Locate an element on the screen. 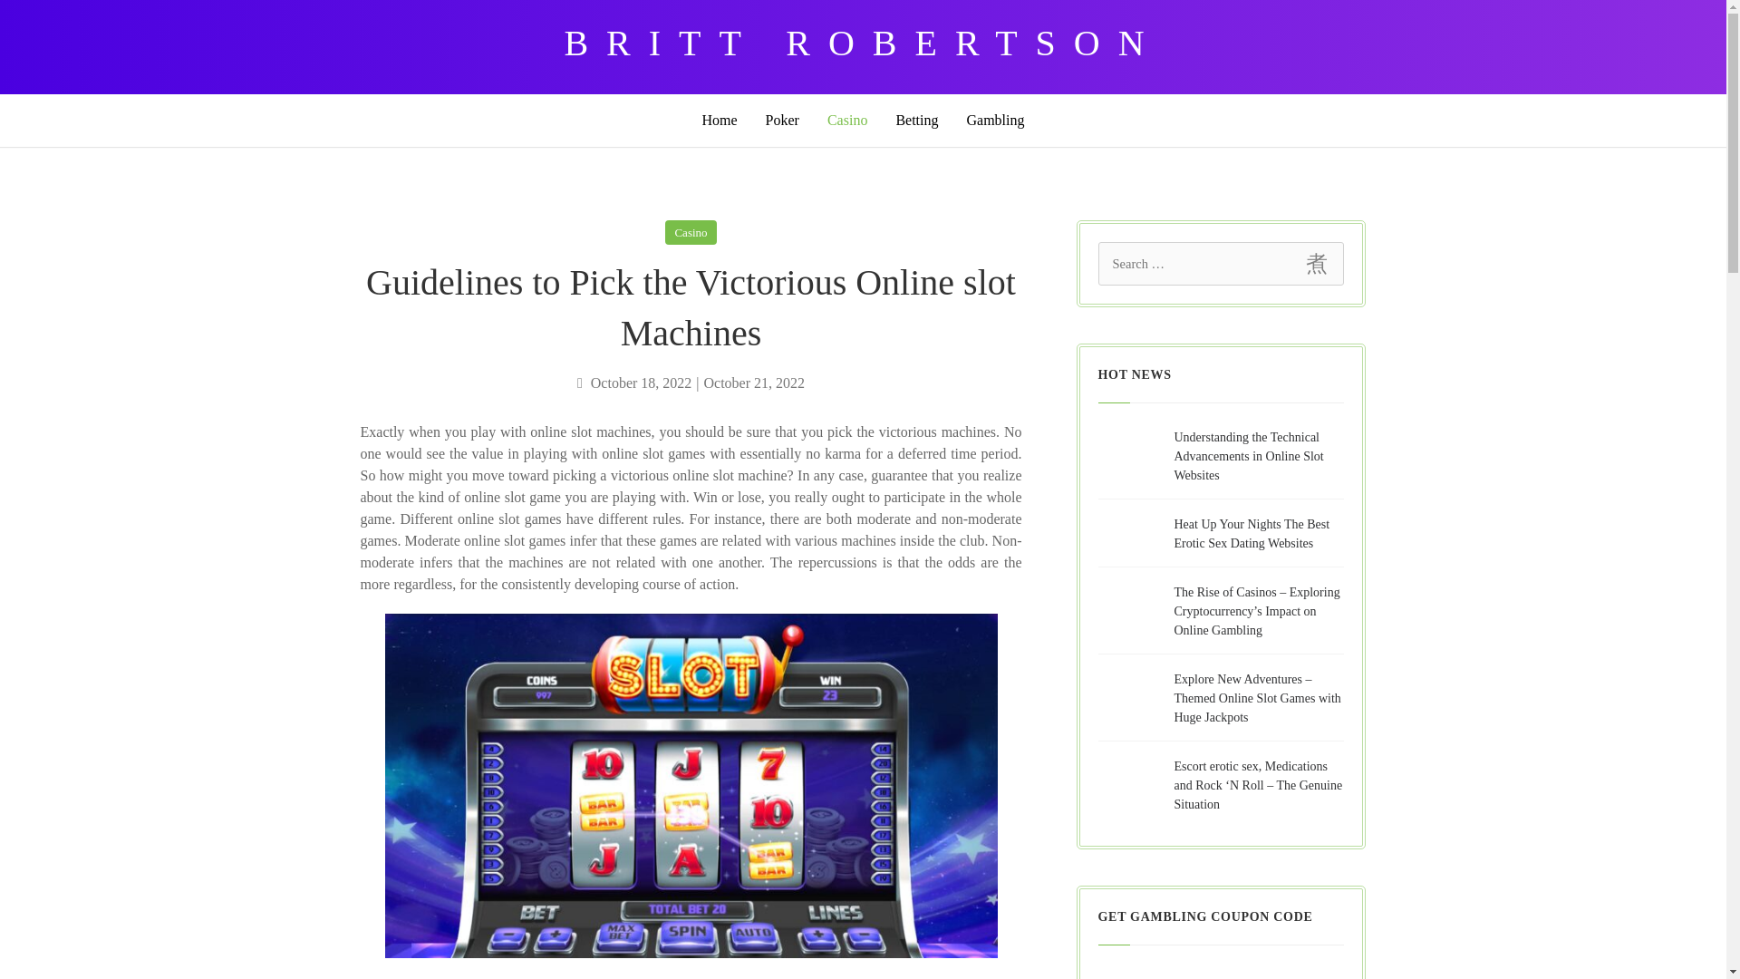  Casino is located at coordinates (690, 232).